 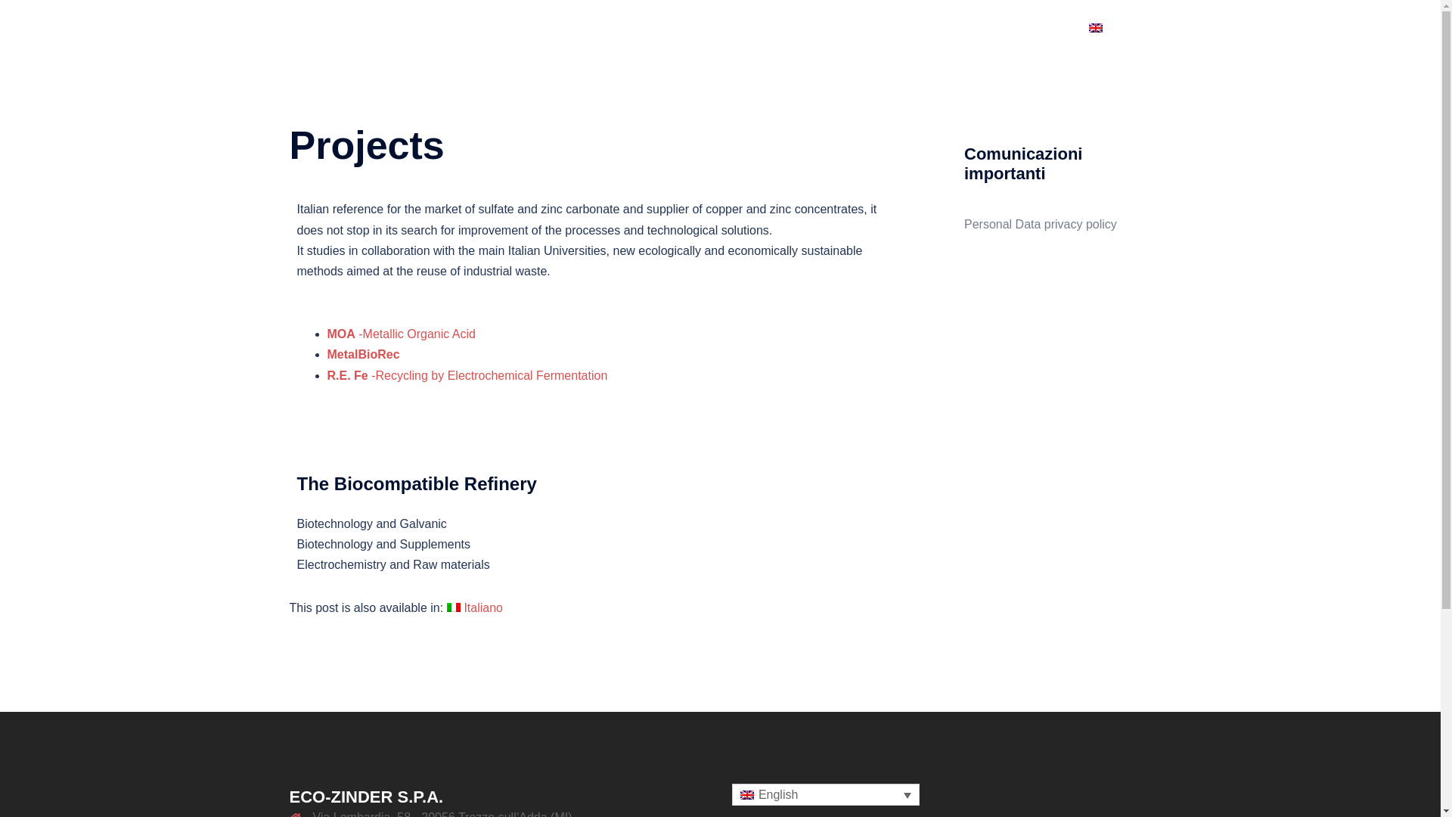 What do you see at coordinates (691, 29) in the screenshot?
I see `home` at bounding box center [691, 29].